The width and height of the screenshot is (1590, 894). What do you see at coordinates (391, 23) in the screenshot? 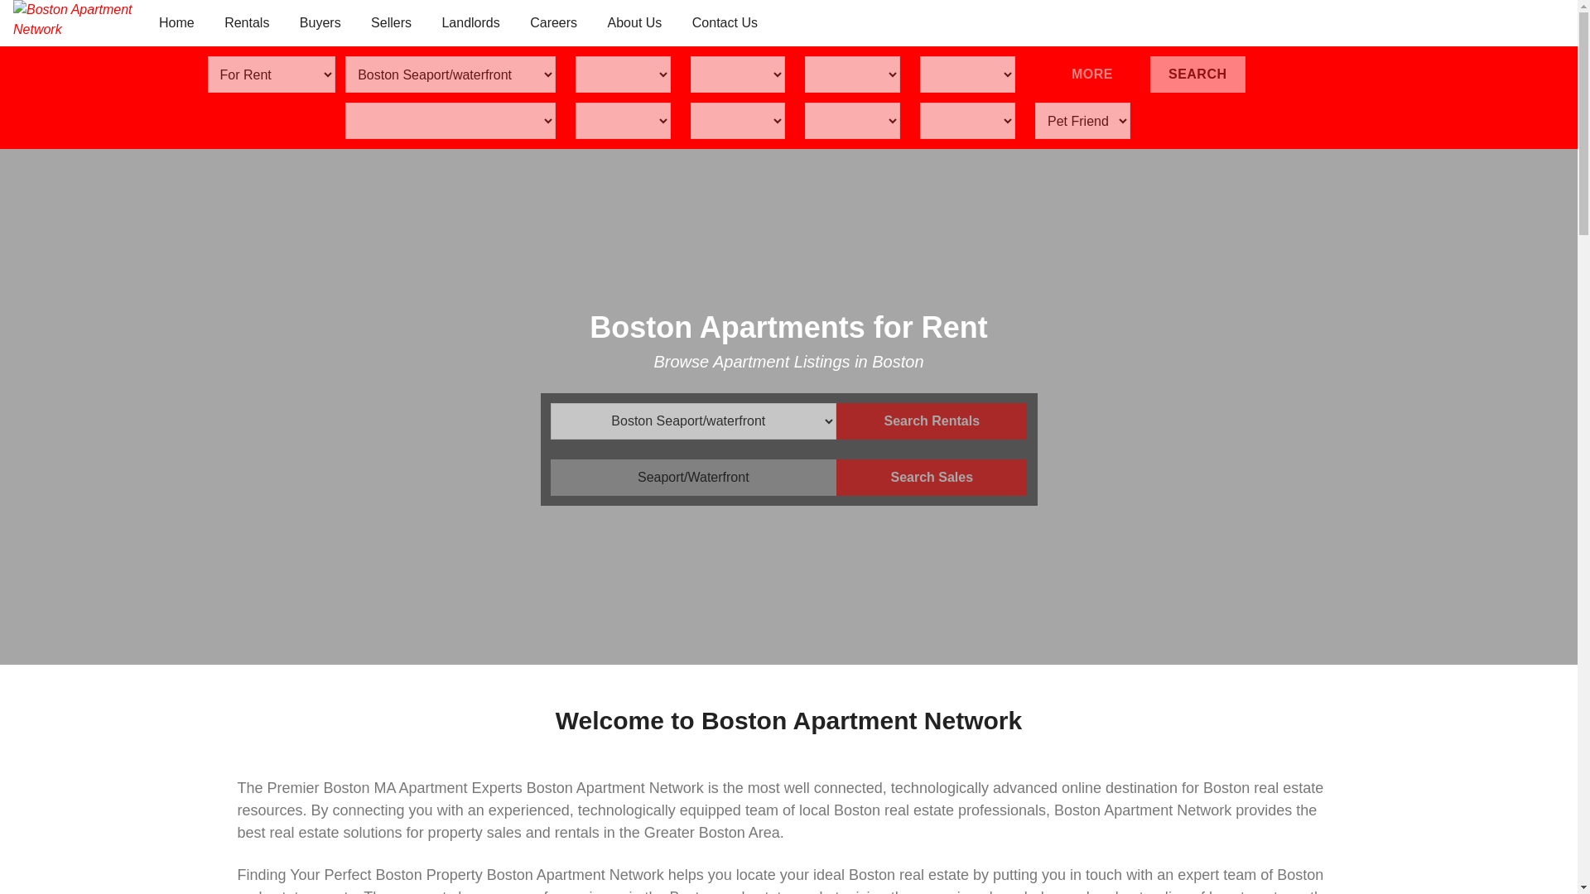
I see `Sellers` at bounding box center [391, 23].